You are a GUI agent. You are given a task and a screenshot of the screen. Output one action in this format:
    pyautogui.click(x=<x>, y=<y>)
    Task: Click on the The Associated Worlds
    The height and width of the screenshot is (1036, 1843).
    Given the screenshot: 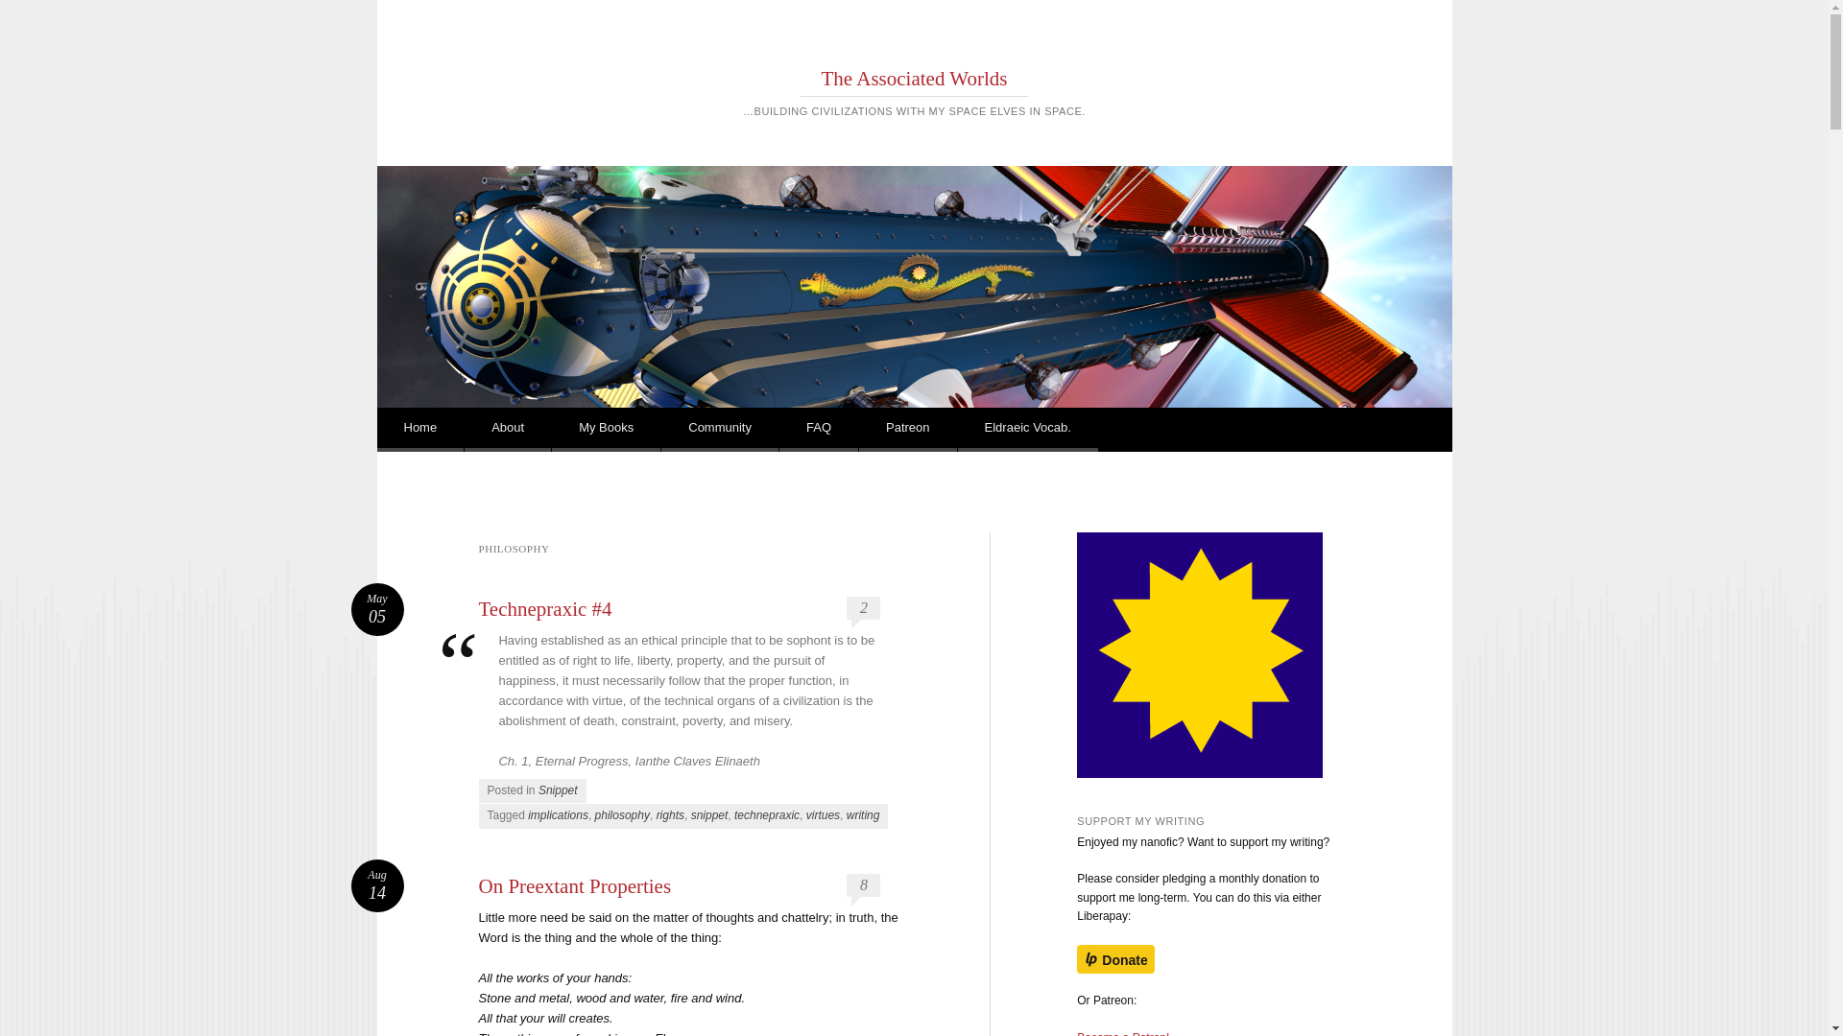 What is the action you would take?
    pyautogui.click(x=915, y=79)
    